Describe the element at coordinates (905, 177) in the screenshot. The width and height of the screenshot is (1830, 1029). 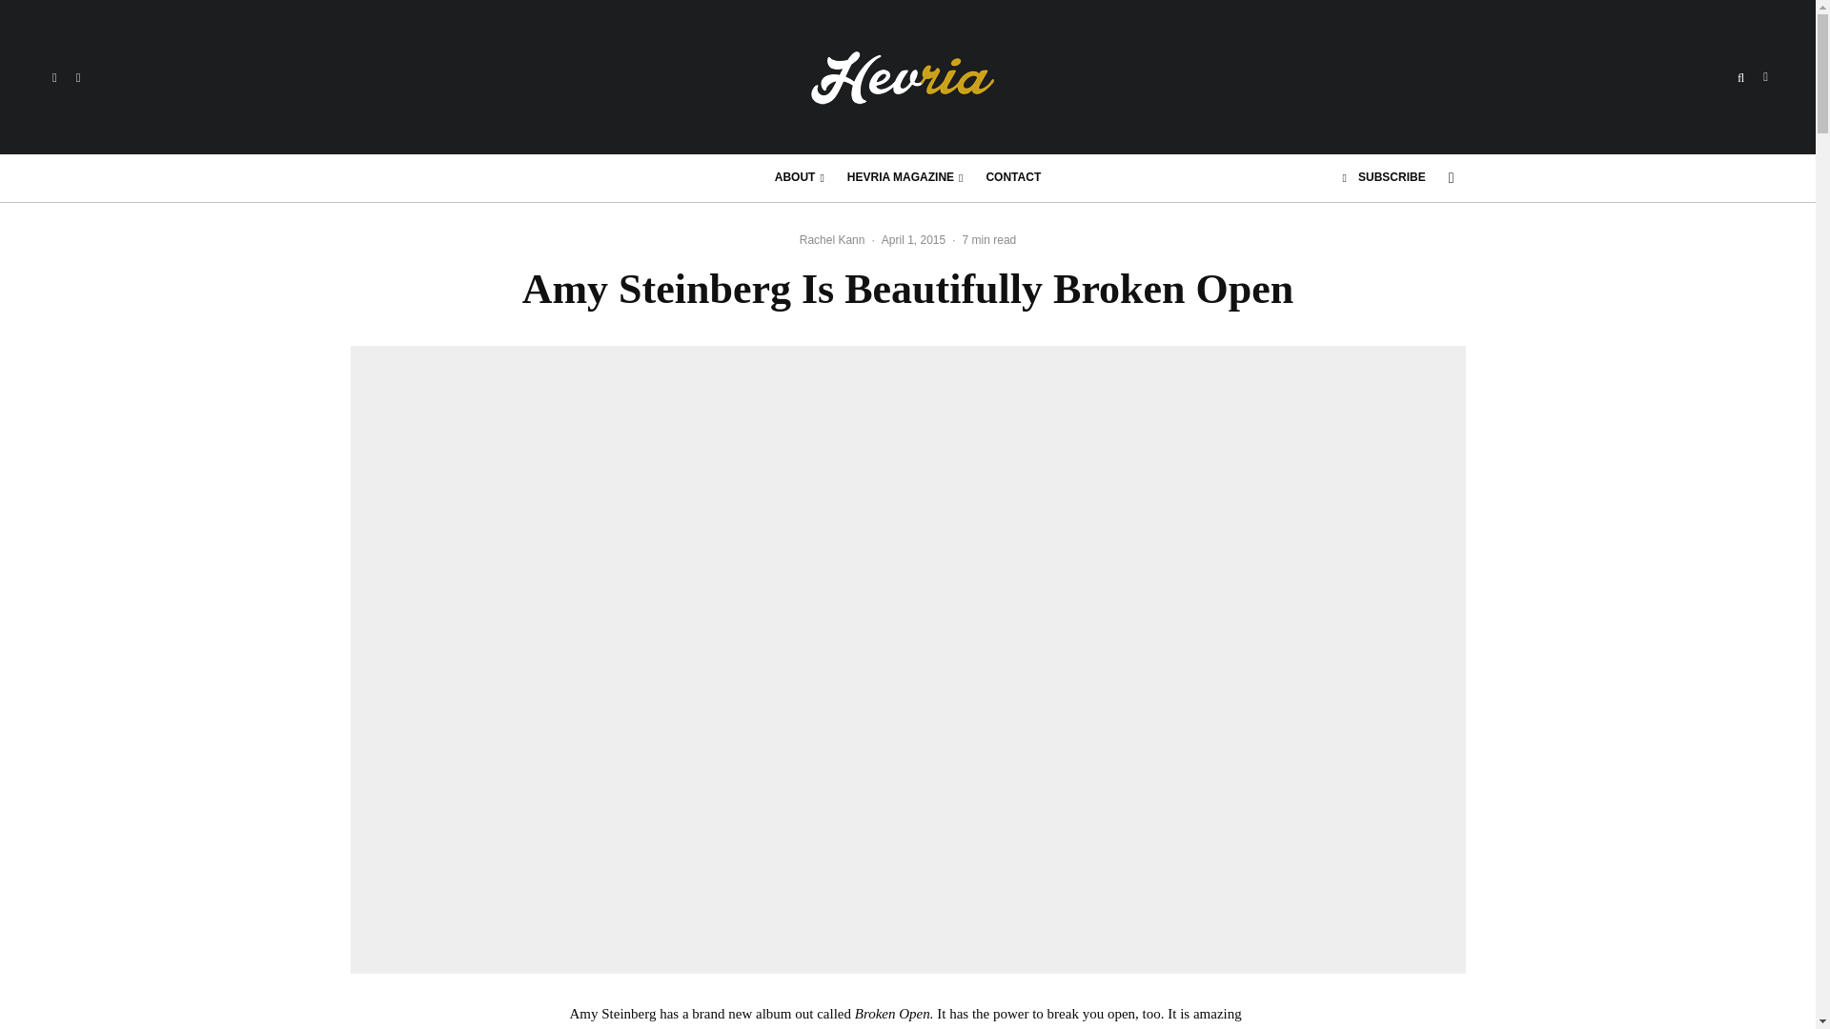
I see `HEVRIA MAGAZINE` at that location.